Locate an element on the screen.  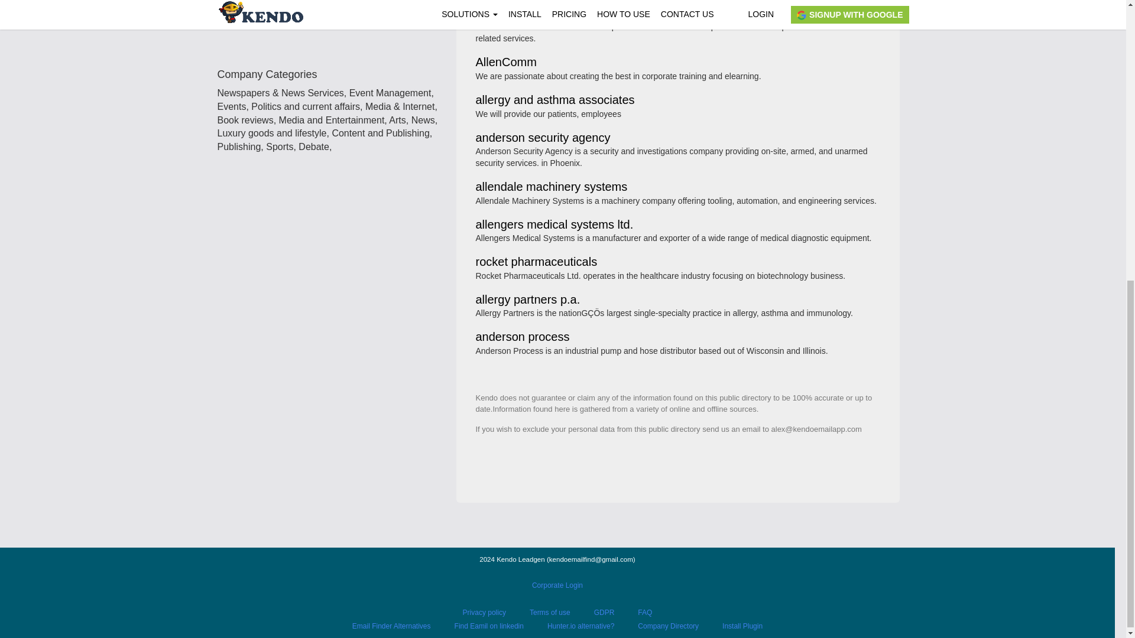
allendale machinery systems is located at coordinates (551, 187).